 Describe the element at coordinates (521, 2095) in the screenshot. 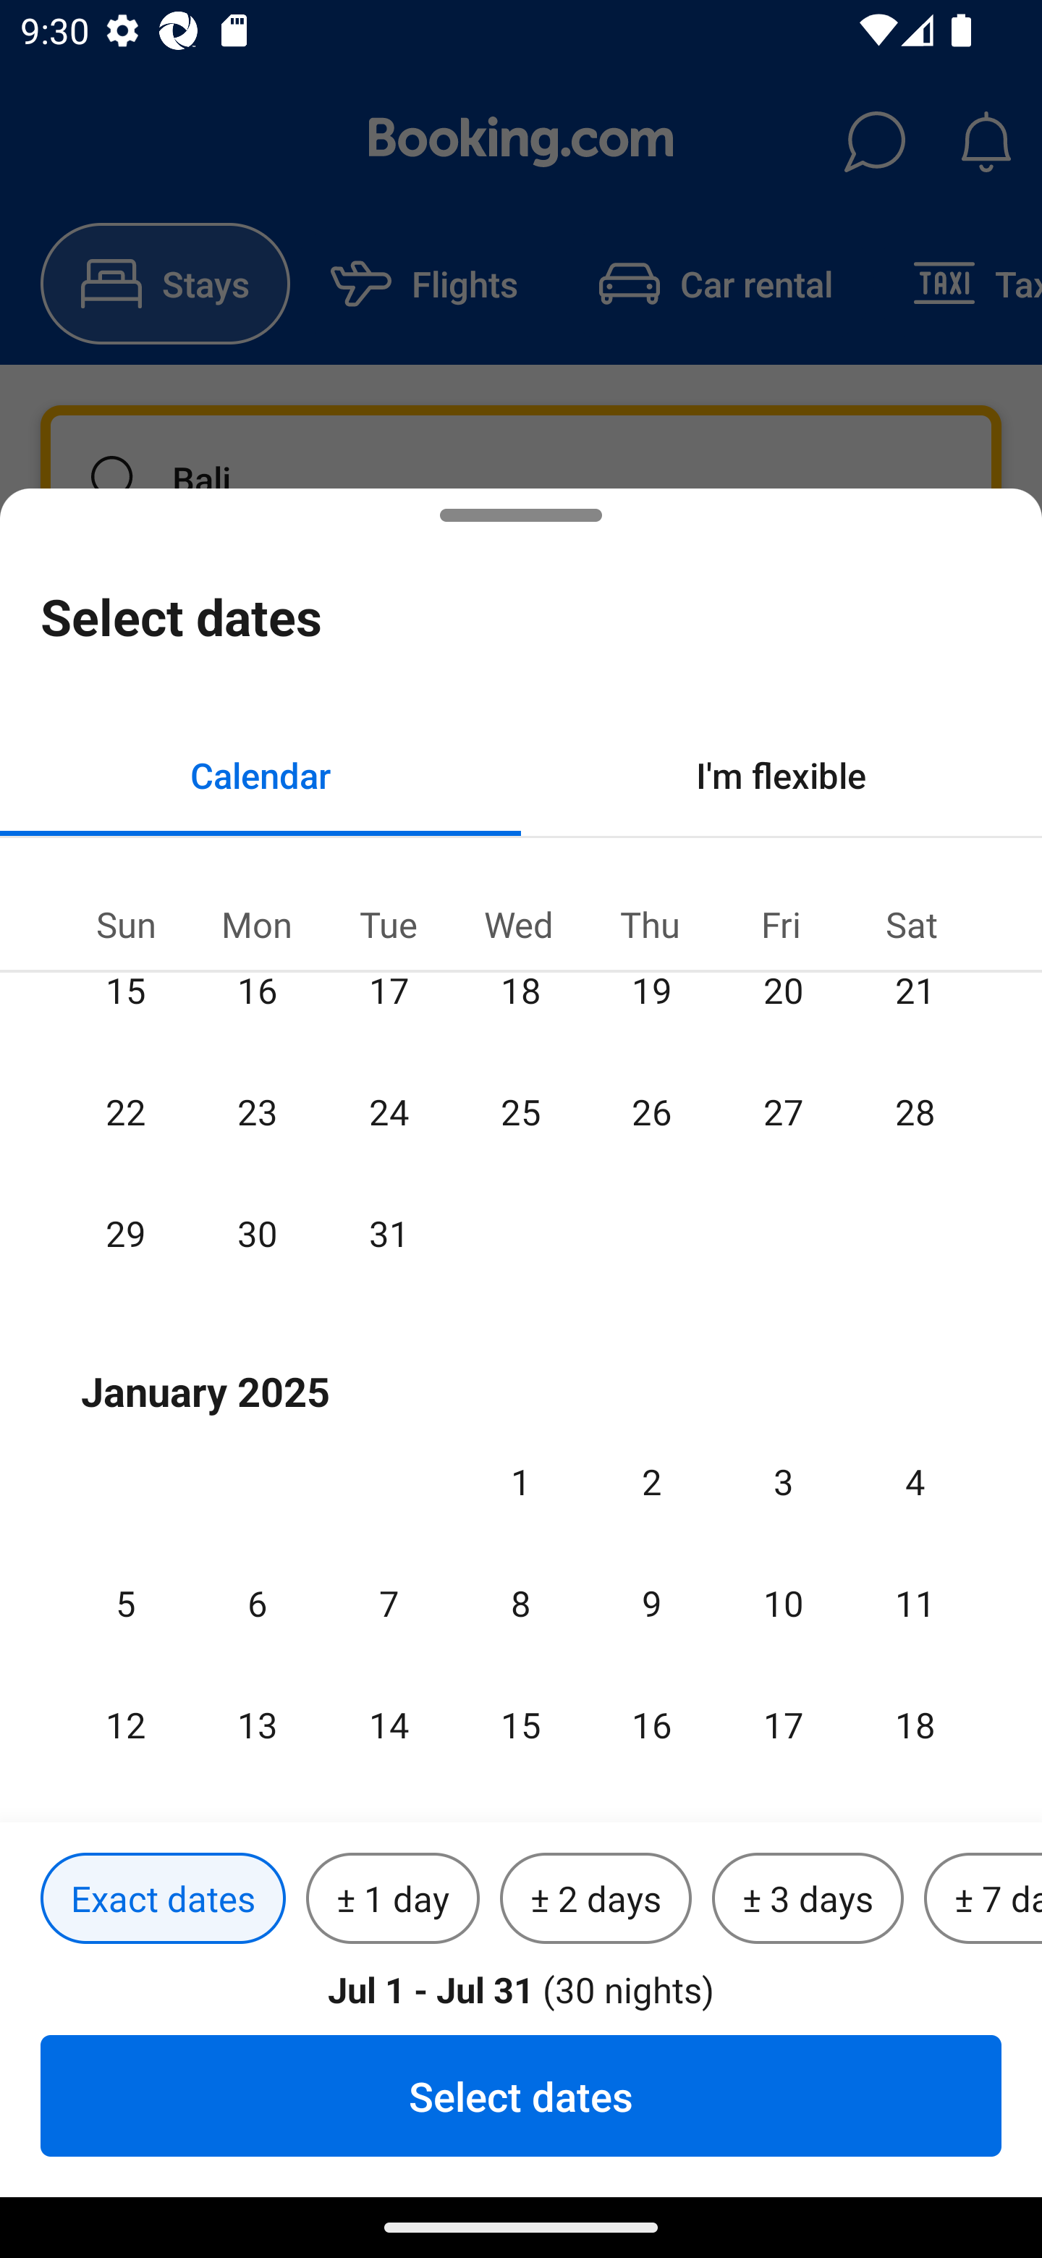

I see `Select dates` at that location.